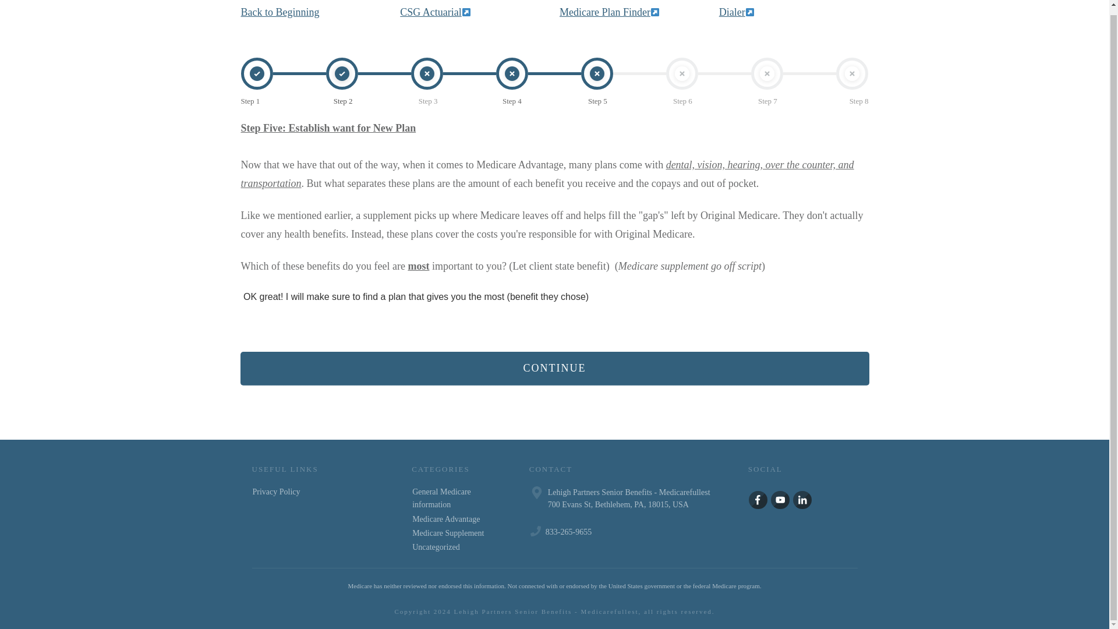  I want to click on Medicare Plan Finder, so click(609, 12).